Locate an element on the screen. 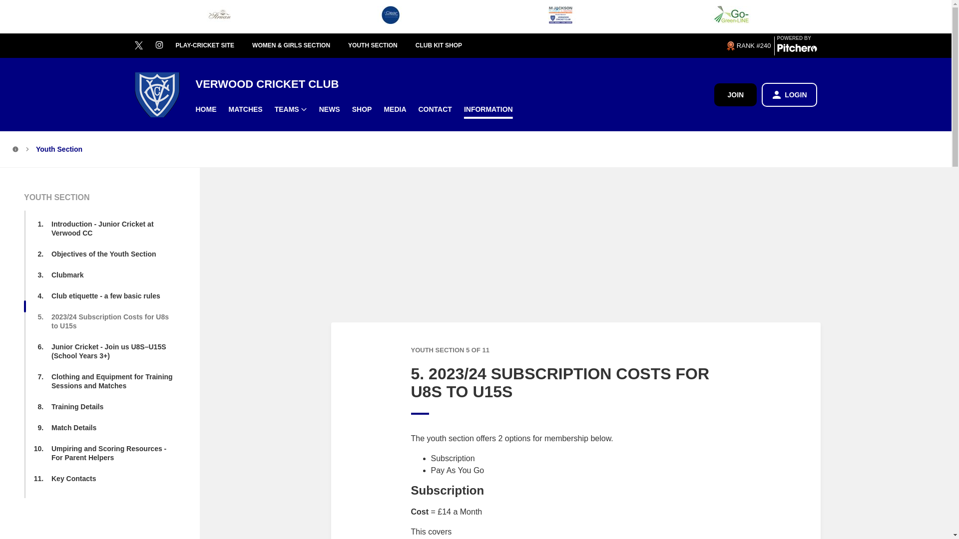  Pitchero is located at coordinates (797, 50).